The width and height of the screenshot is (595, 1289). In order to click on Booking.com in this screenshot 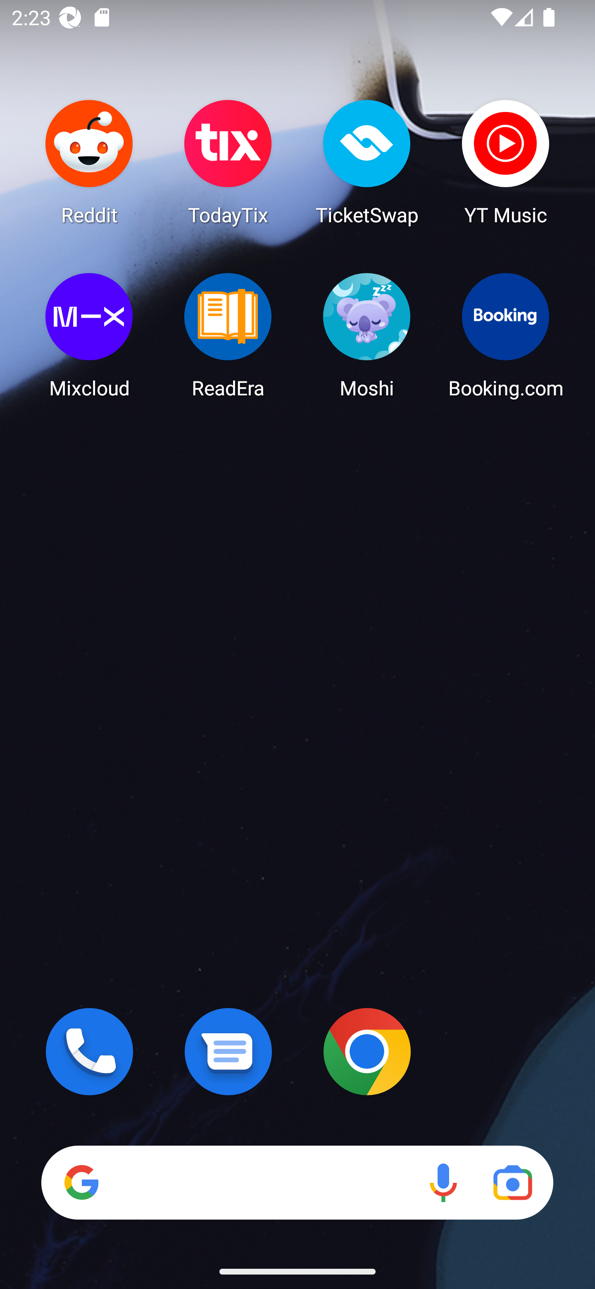, I will do `click(506, 335)`.